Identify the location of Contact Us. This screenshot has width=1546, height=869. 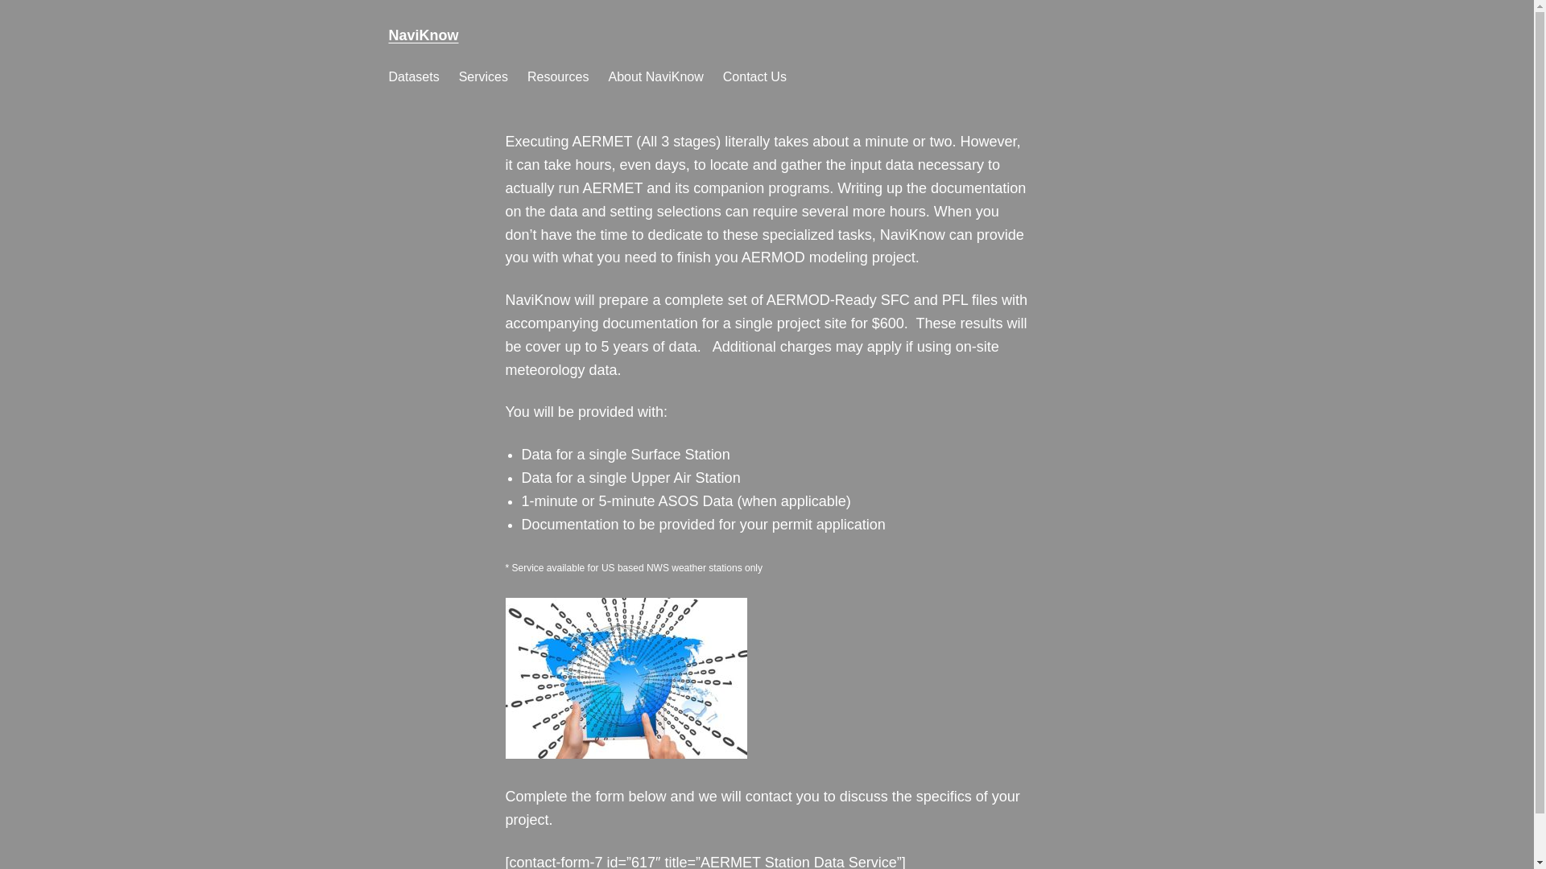
(755, 77).